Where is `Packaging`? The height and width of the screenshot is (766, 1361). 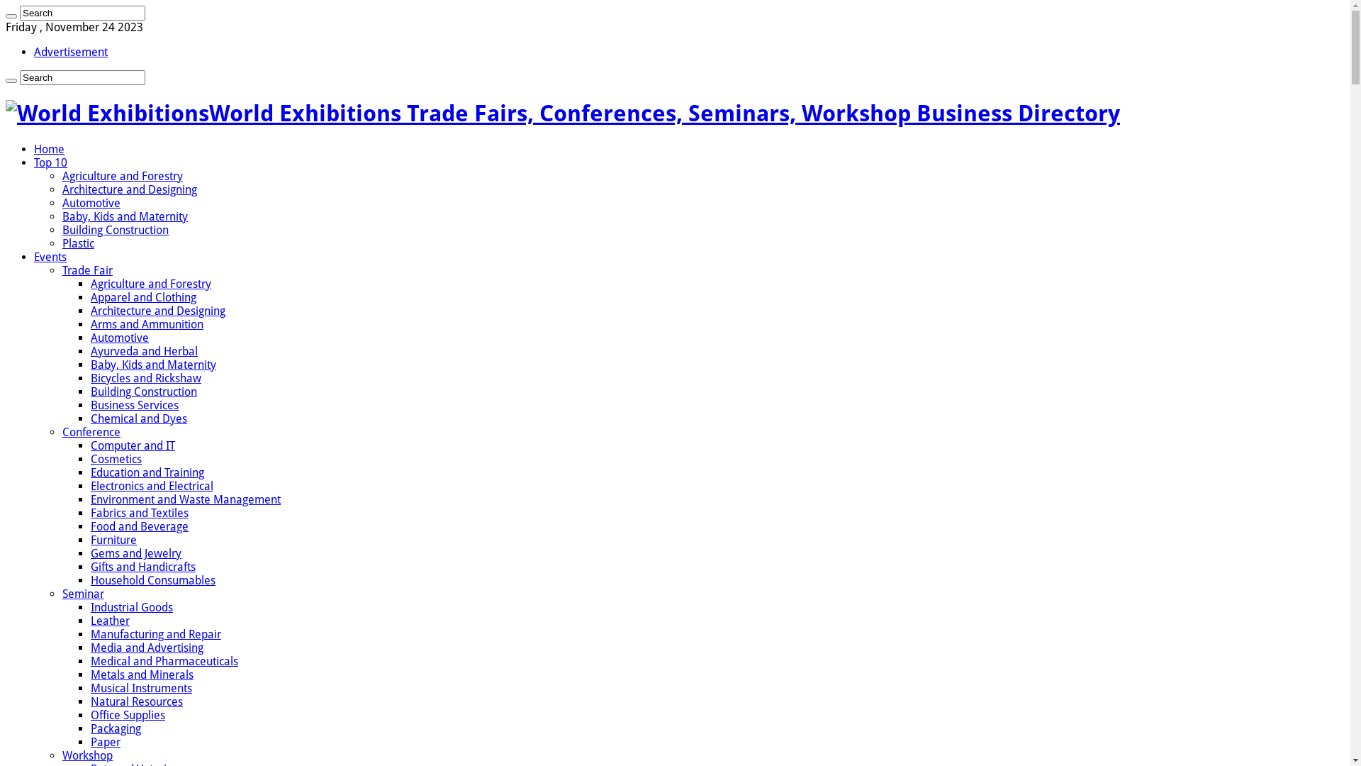
Packaging is located at coordinates (116, 728).